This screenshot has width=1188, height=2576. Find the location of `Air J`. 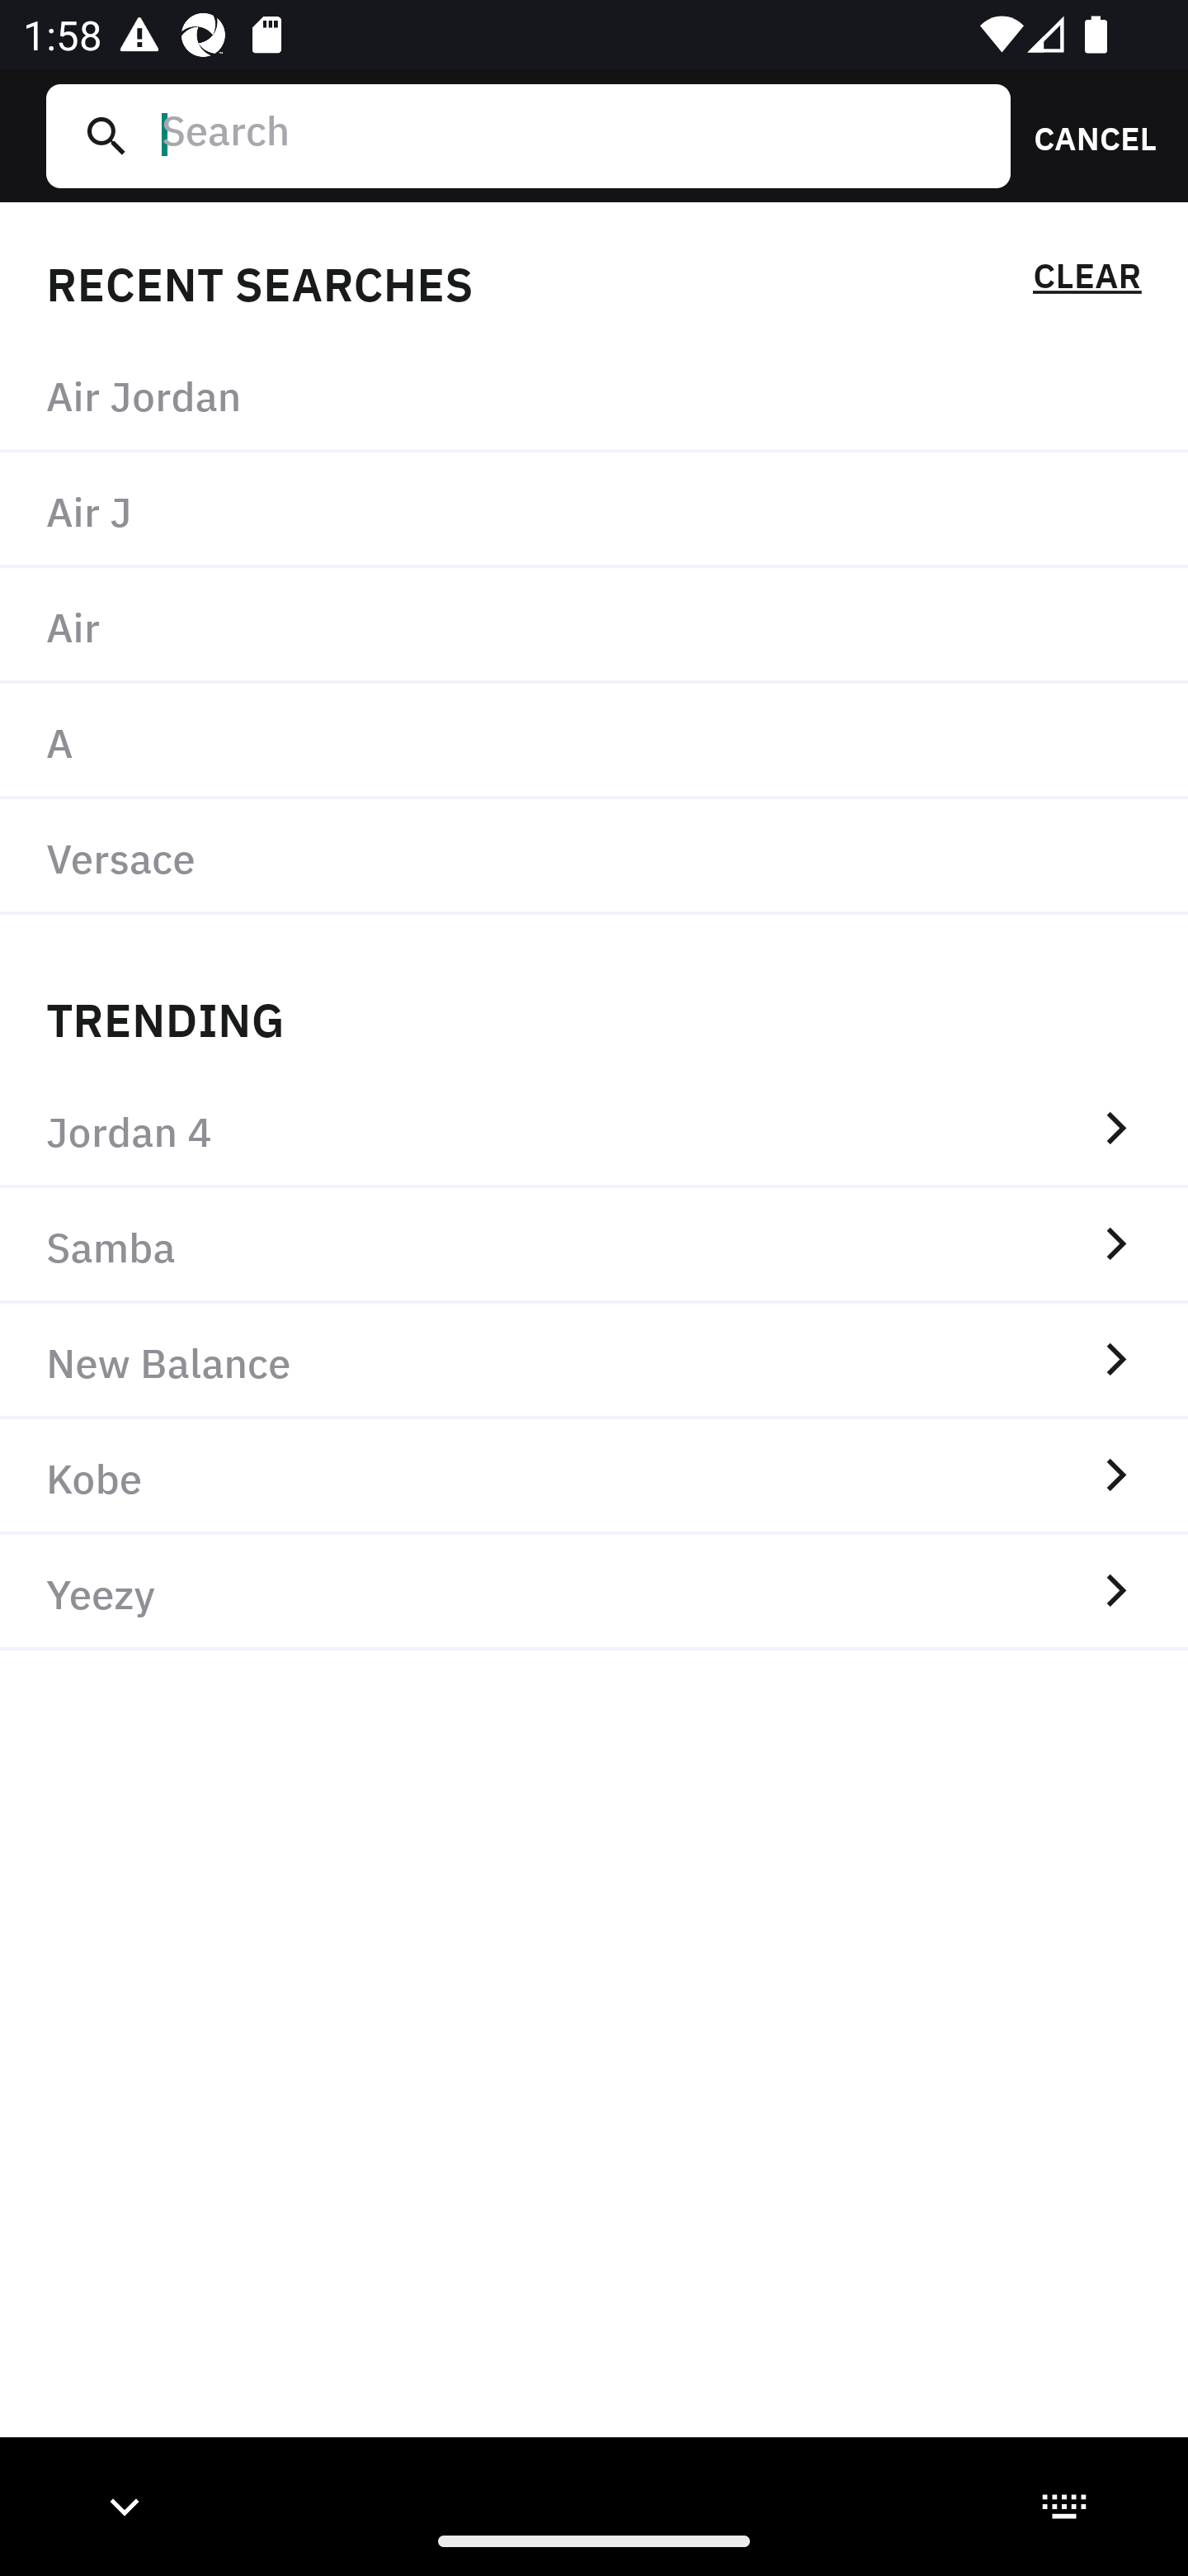

Air J is located at coordinates (594, 511).